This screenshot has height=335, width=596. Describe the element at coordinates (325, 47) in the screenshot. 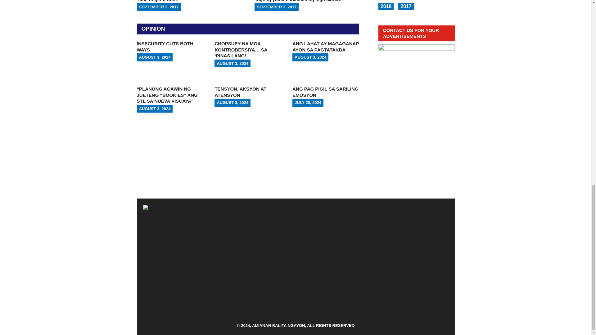

I see `ANG LAHAT AY MAGAGANAP AYON SA PAGTATAKDA` at that location.